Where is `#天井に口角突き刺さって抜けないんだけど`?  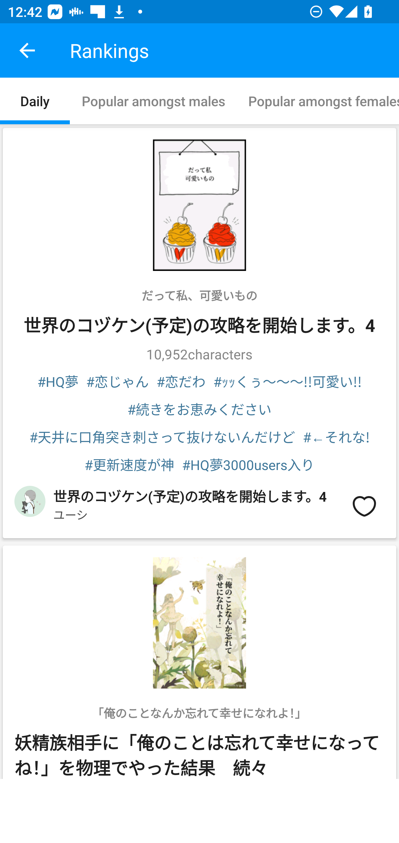
#天井に口角突き刺さって抜けないんだけど is located at coordinates (162, 436).